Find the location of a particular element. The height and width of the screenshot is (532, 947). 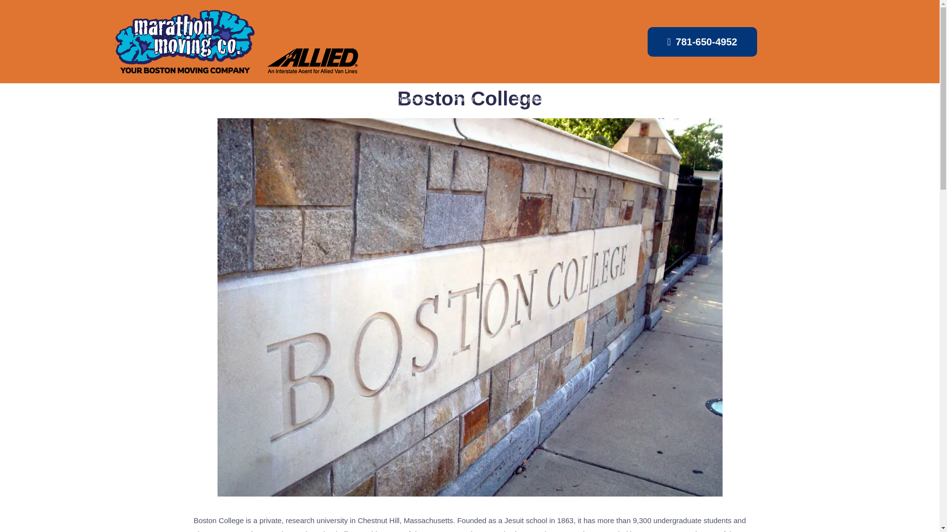

Service area  is located at coordinates (582, 102).